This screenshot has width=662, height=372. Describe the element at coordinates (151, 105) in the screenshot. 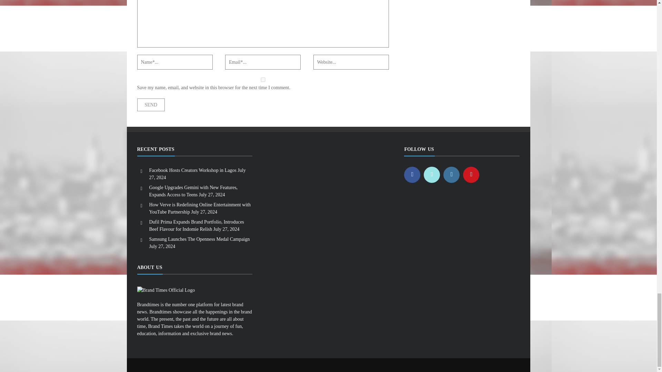

I see `Send` at that location.